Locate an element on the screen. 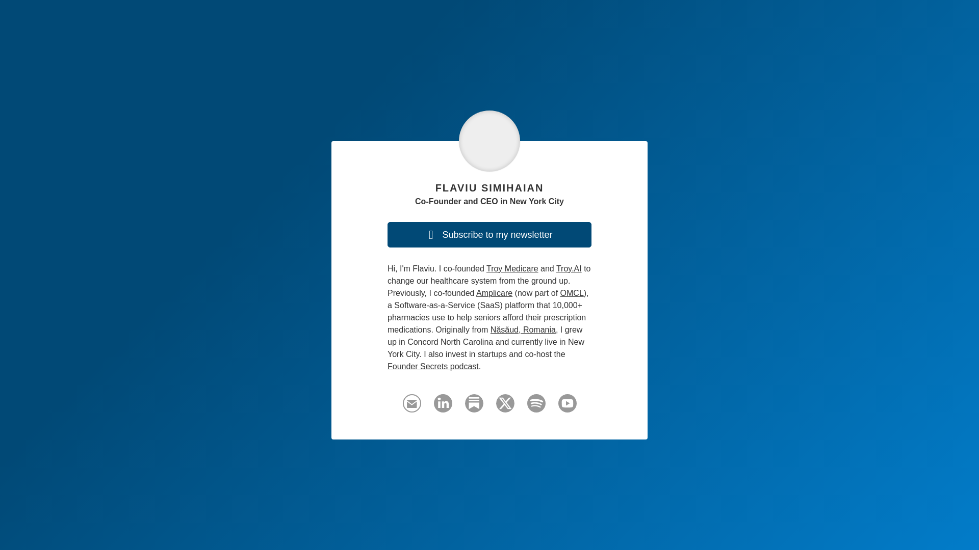 This screenshot has width=979, height=550. Visit me on Twitter is located at coordinates (505, 407).